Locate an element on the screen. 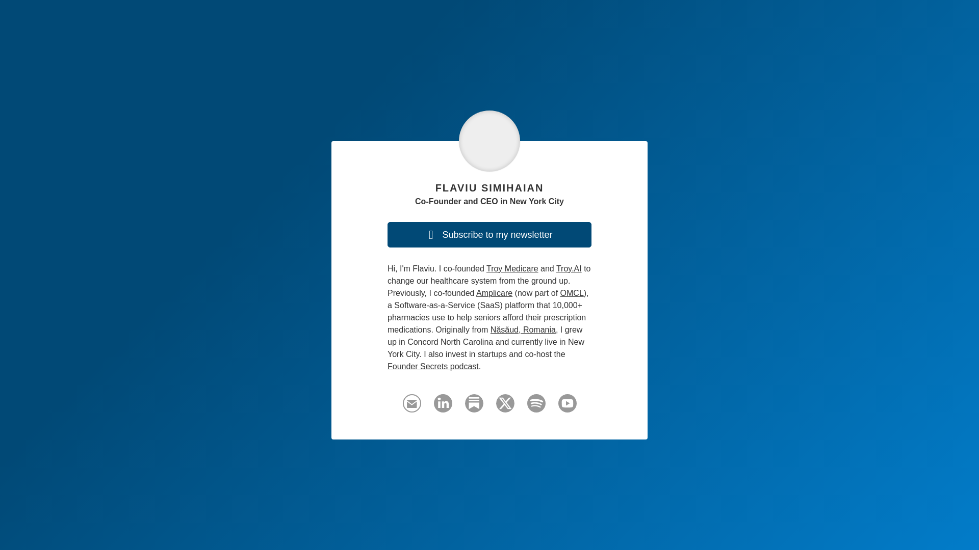 This screenshot has width=979, height=550. Visit me on Twitter is located at coordinates (505, 407).